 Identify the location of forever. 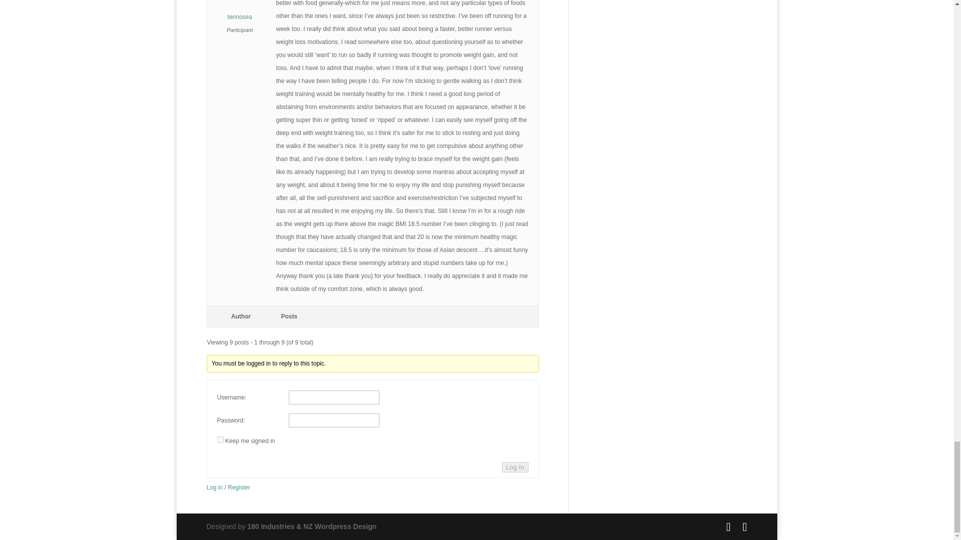
(220, 439).